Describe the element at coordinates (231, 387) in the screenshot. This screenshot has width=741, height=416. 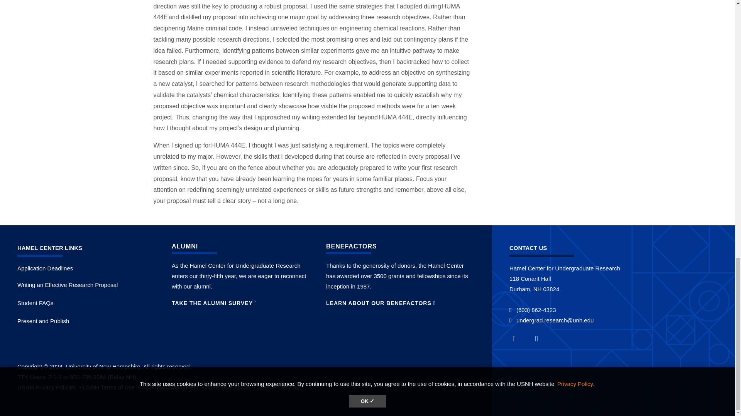
I see `Learn` at that location.